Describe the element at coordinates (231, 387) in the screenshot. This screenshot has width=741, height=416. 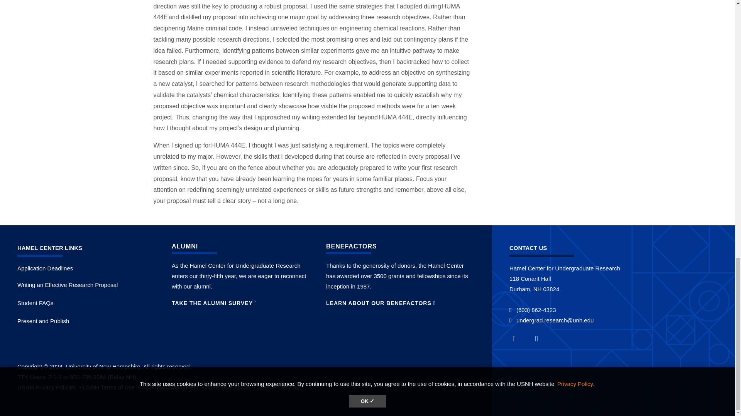
I see `Learn` at that location.